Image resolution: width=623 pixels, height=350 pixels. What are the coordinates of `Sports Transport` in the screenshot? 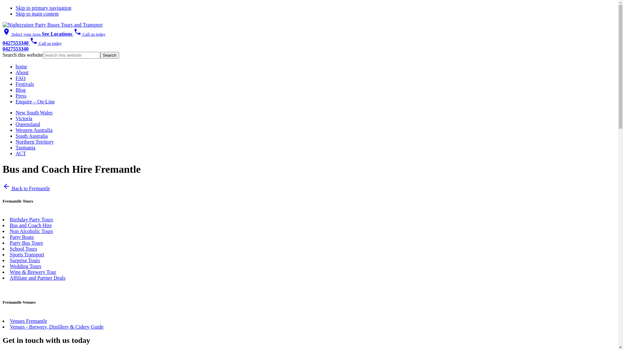 It's located at (27, 255).